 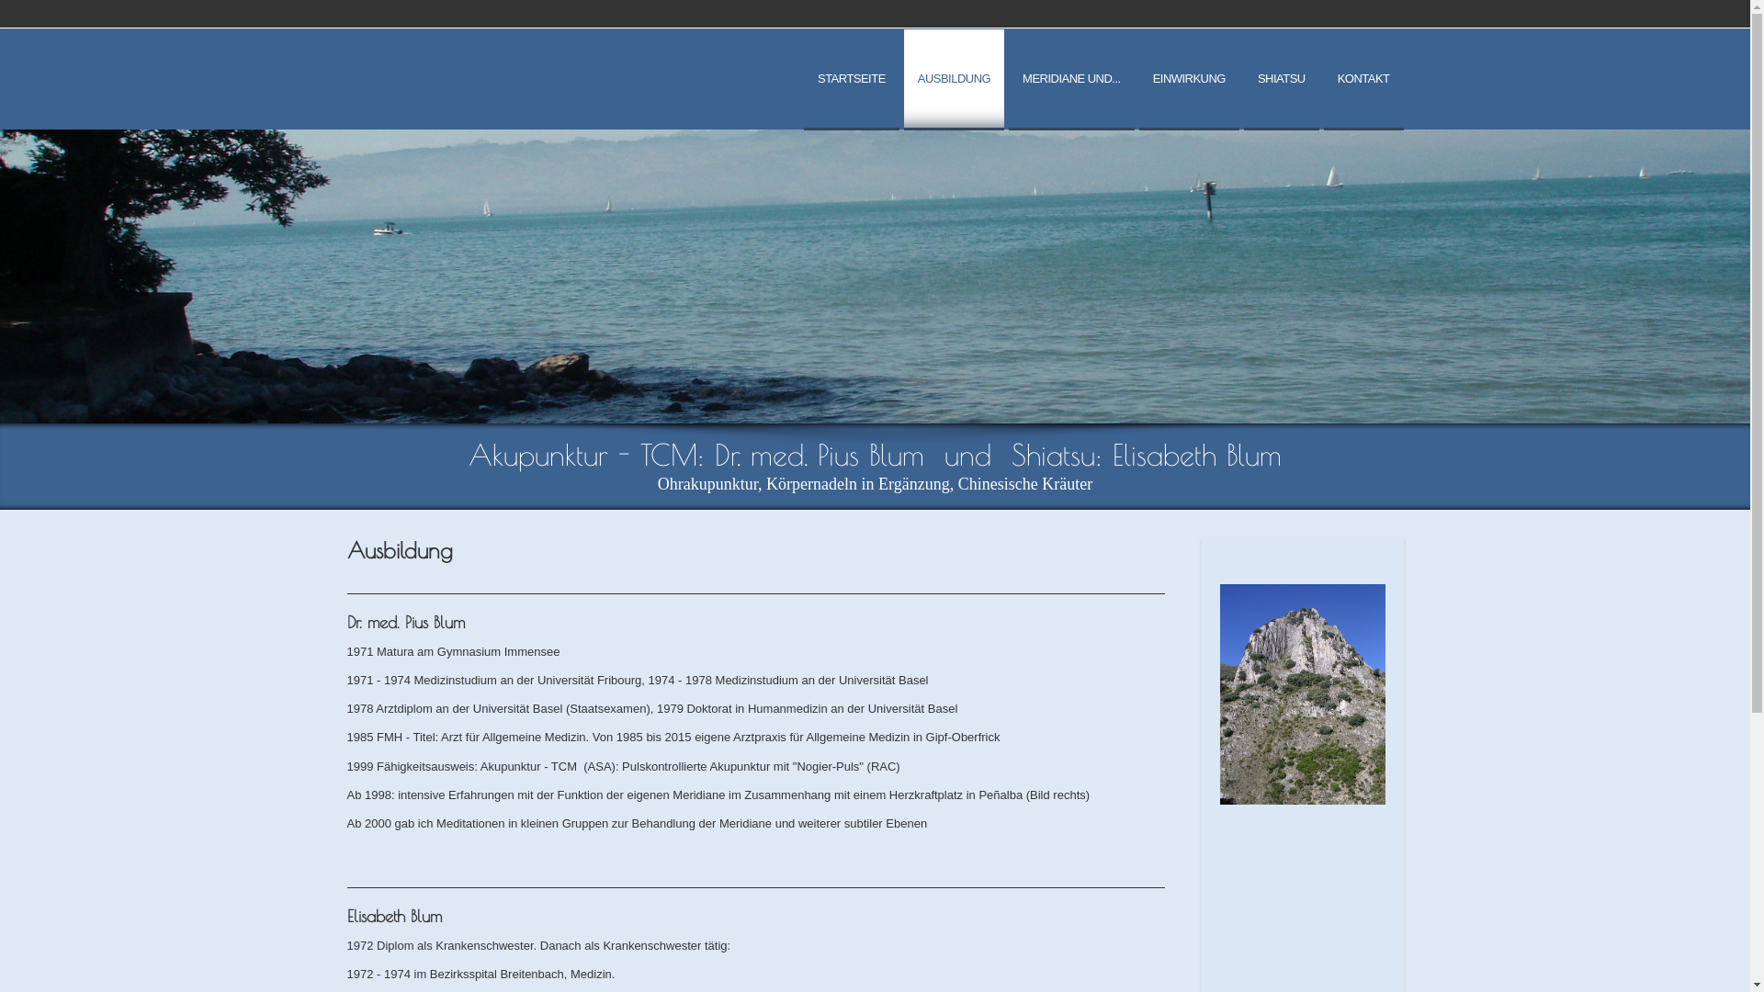 I want to click on SHIATSU, so click(x=1282, y=80).